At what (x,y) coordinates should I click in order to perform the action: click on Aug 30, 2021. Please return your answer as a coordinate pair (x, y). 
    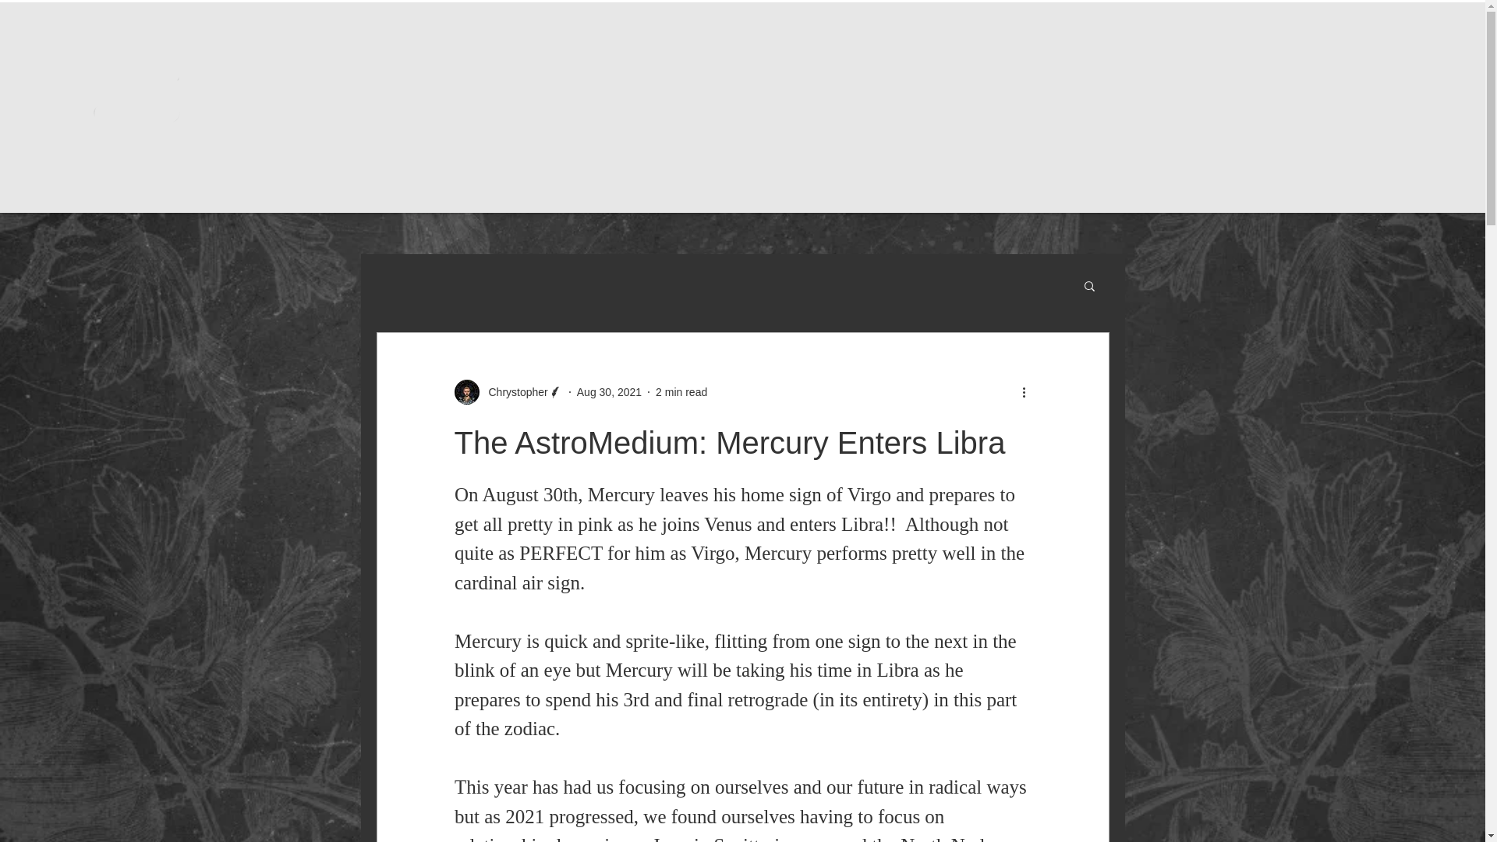
    Looking at the image, I should click on (609, 391).